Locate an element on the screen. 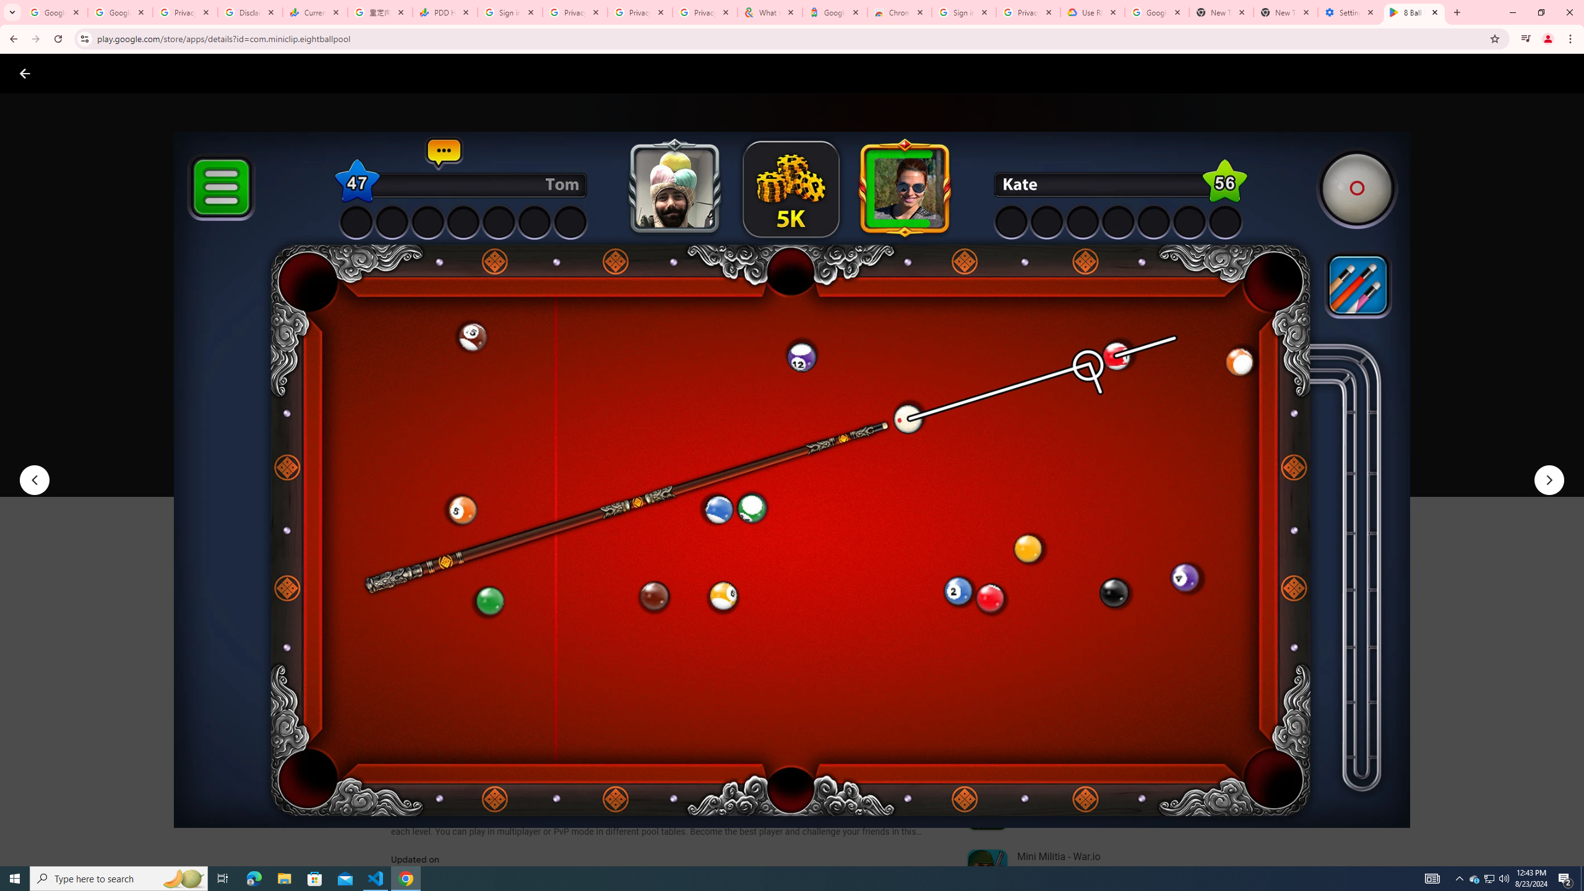 The width and height of the screenshot is (1584, 891). Google Workspace Admin Community is located at coordinates (56, 12).